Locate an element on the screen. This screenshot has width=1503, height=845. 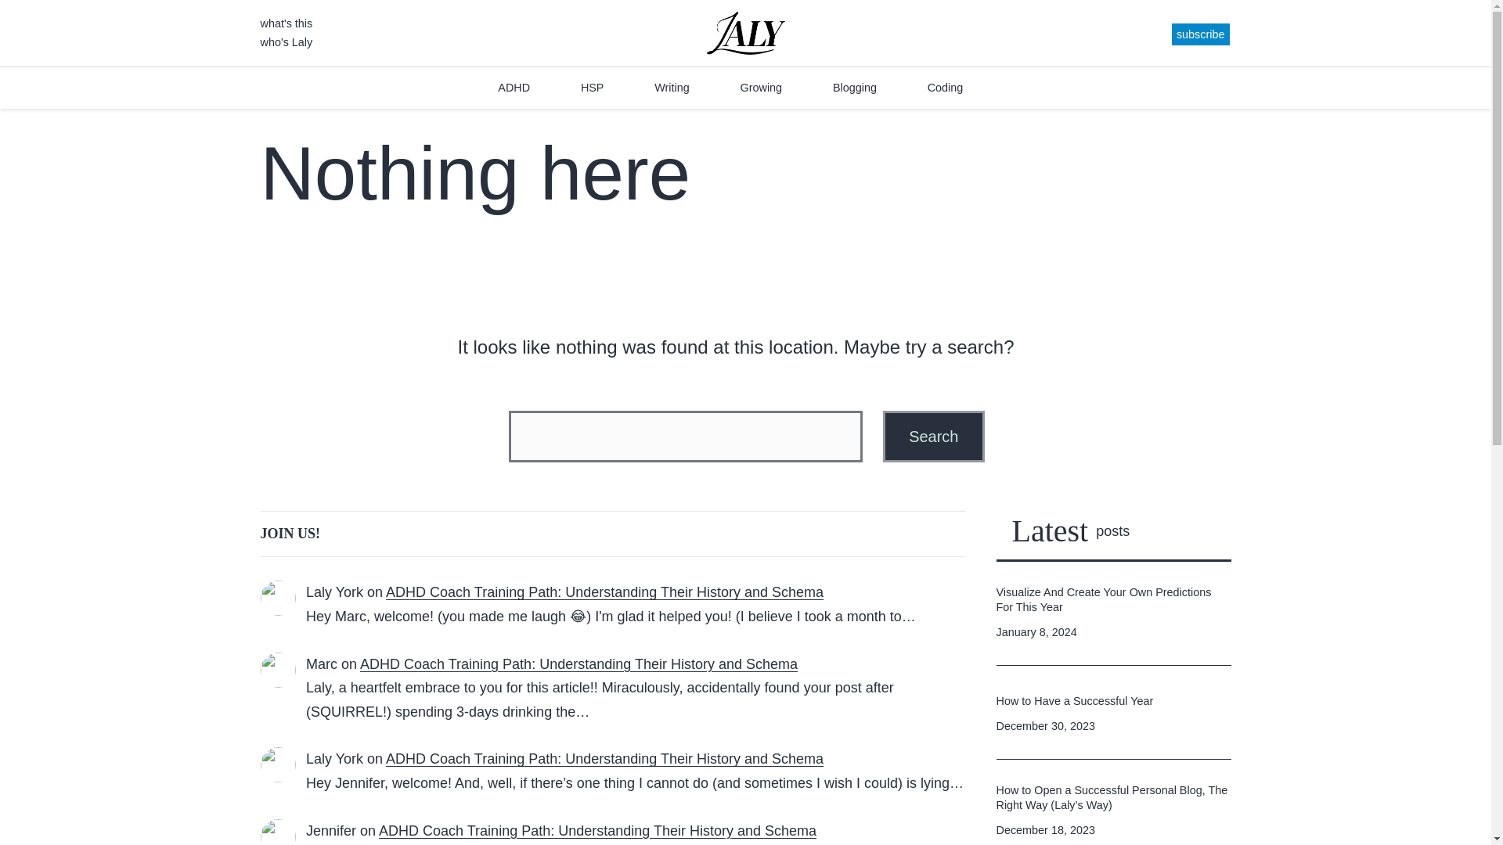
what's this is located at coordinates (287, 23).